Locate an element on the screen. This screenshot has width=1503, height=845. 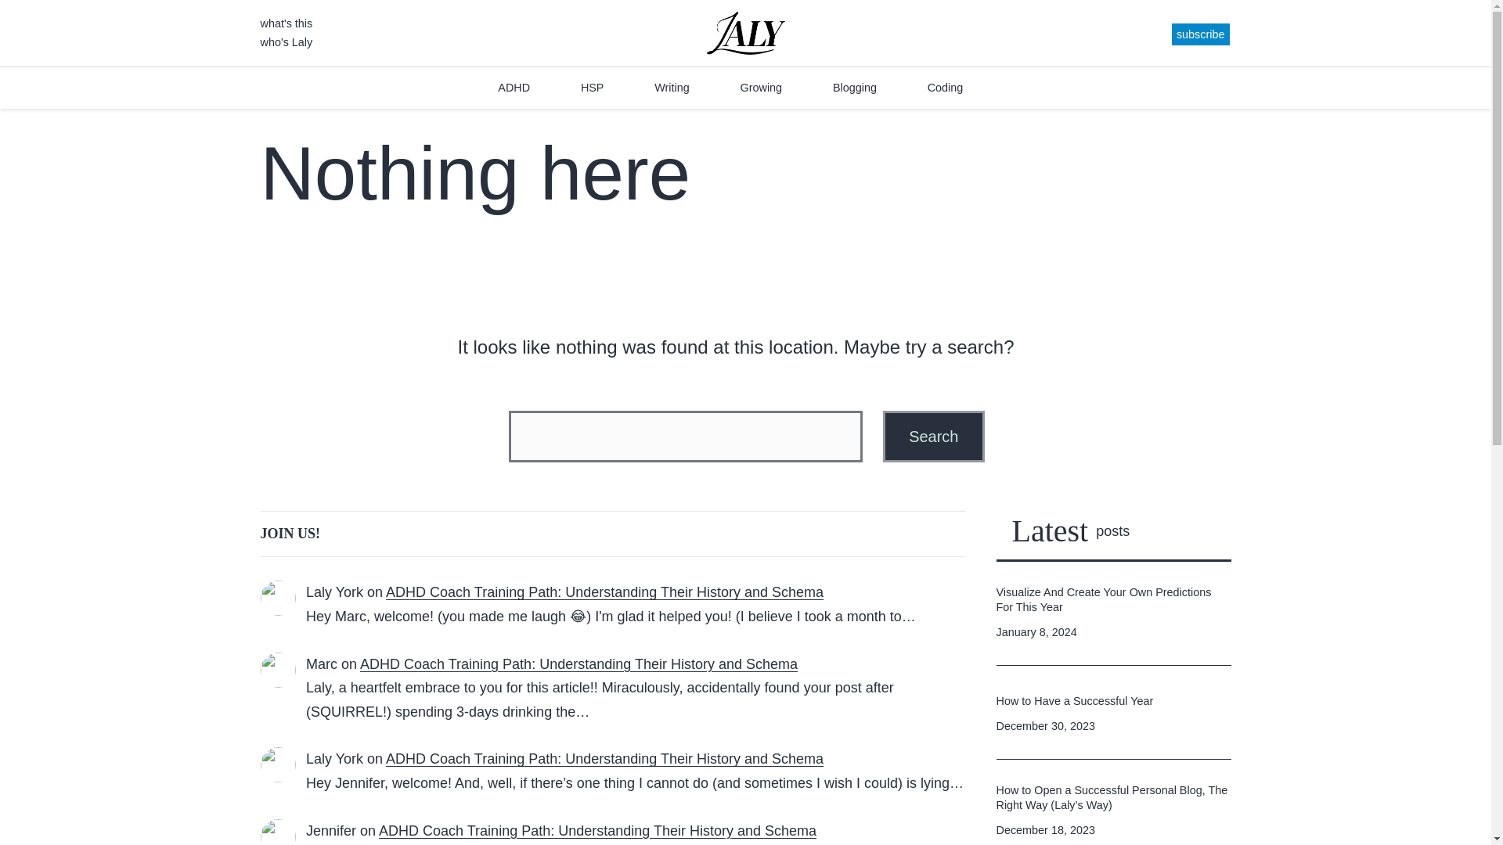
what's this is located at coordinates (287, 23).